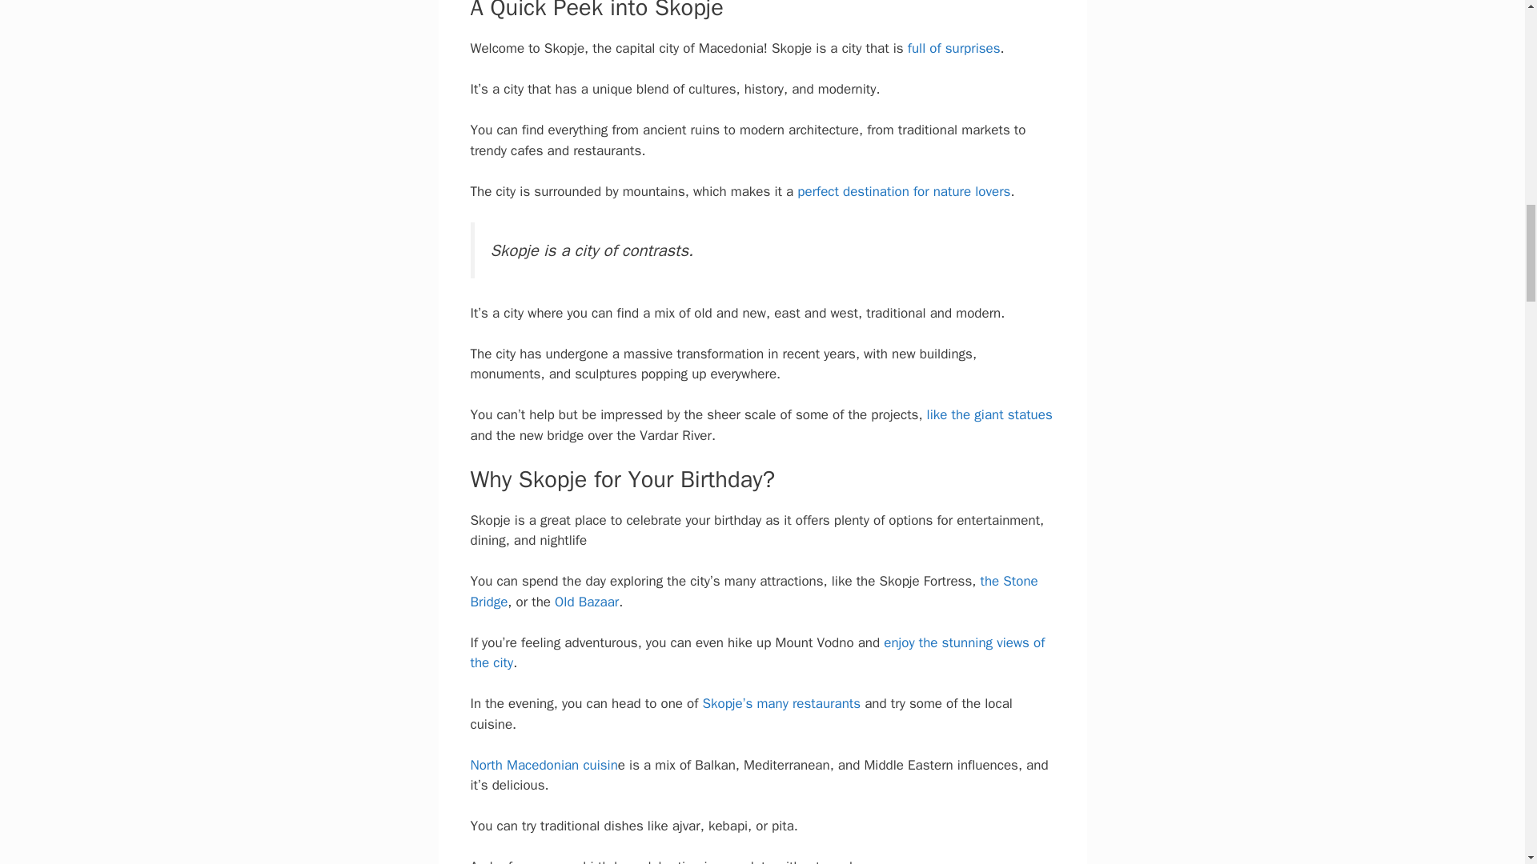 This screenshot has height=864, width=1537. Describe the element at coordinates (989, 414) in the screenshot. I see `like the giant statues` at that location.